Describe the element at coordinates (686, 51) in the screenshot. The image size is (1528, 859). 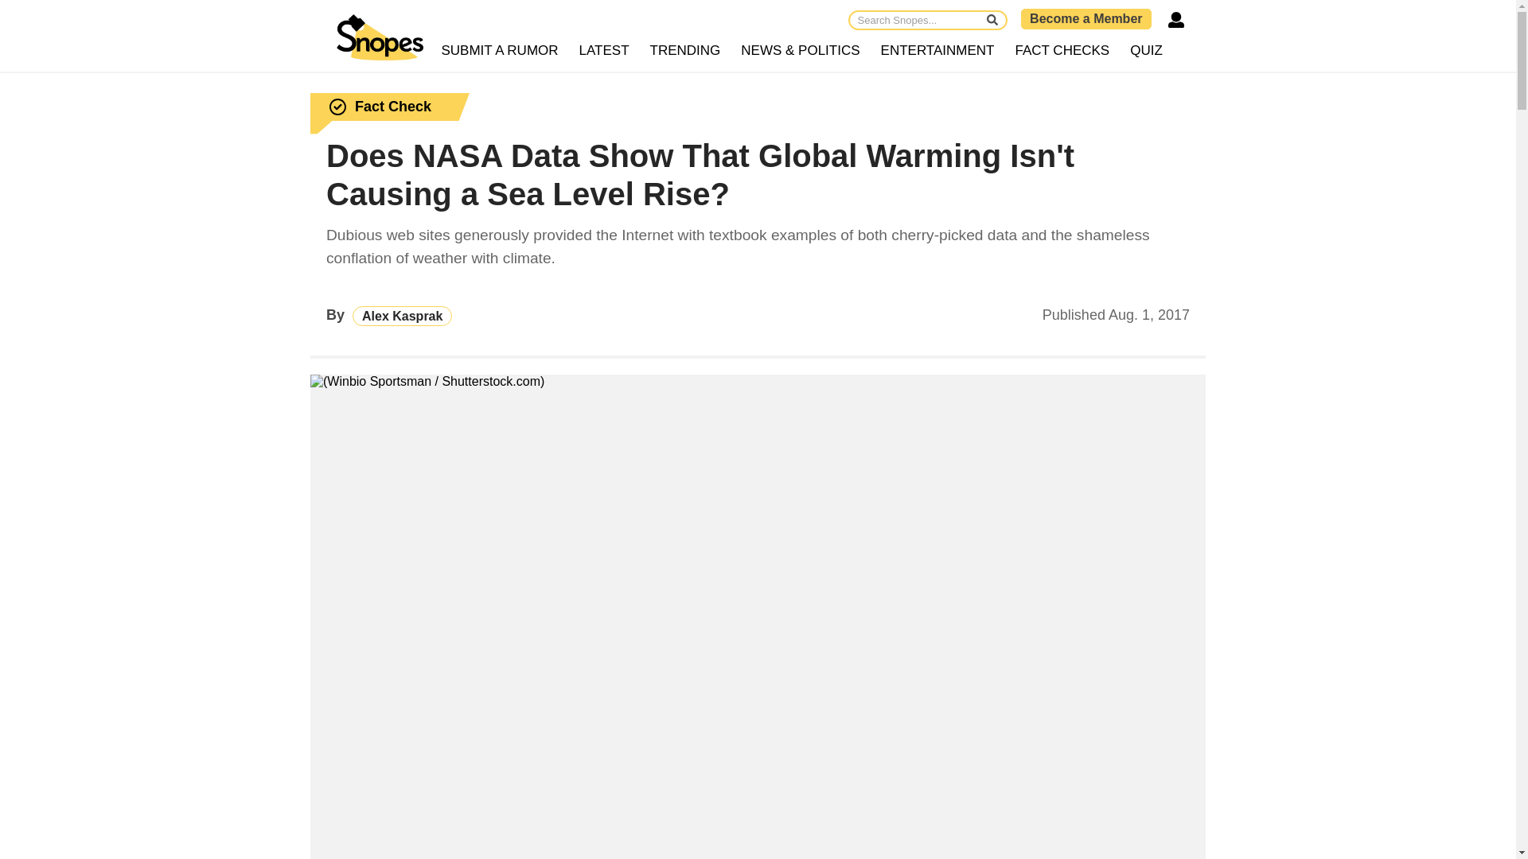
I see `TRENDING` at that location.